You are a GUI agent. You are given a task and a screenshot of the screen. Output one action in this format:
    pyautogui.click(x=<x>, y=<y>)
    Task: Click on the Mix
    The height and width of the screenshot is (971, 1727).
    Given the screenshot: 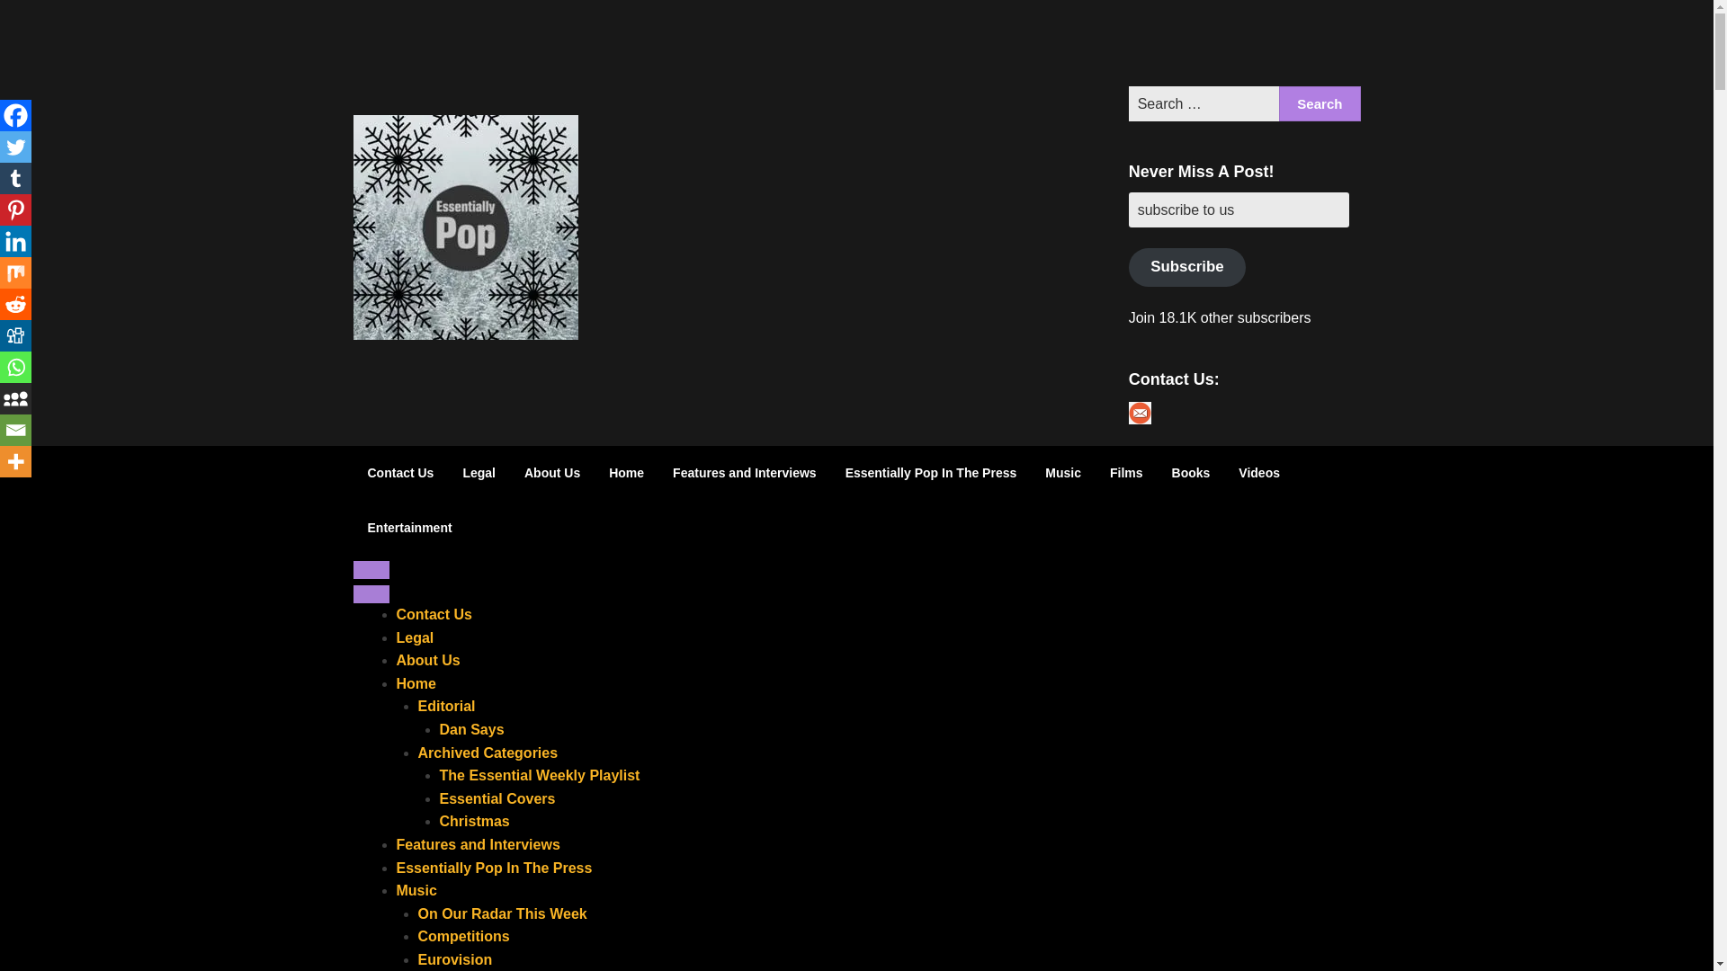 What is the action you would take?
    pyautogui.click(x=15, y=272)
    